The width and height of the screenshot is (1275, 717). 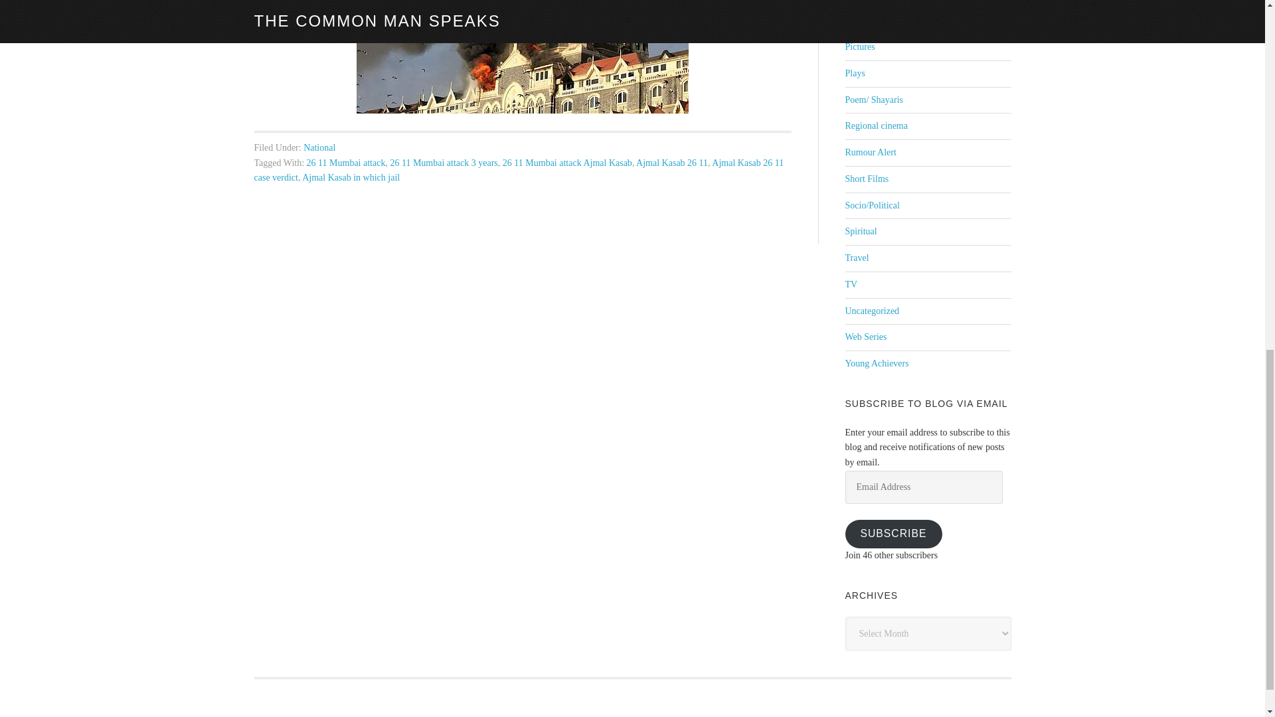 I want to click on Personal experience, so click(x=882, y=20).